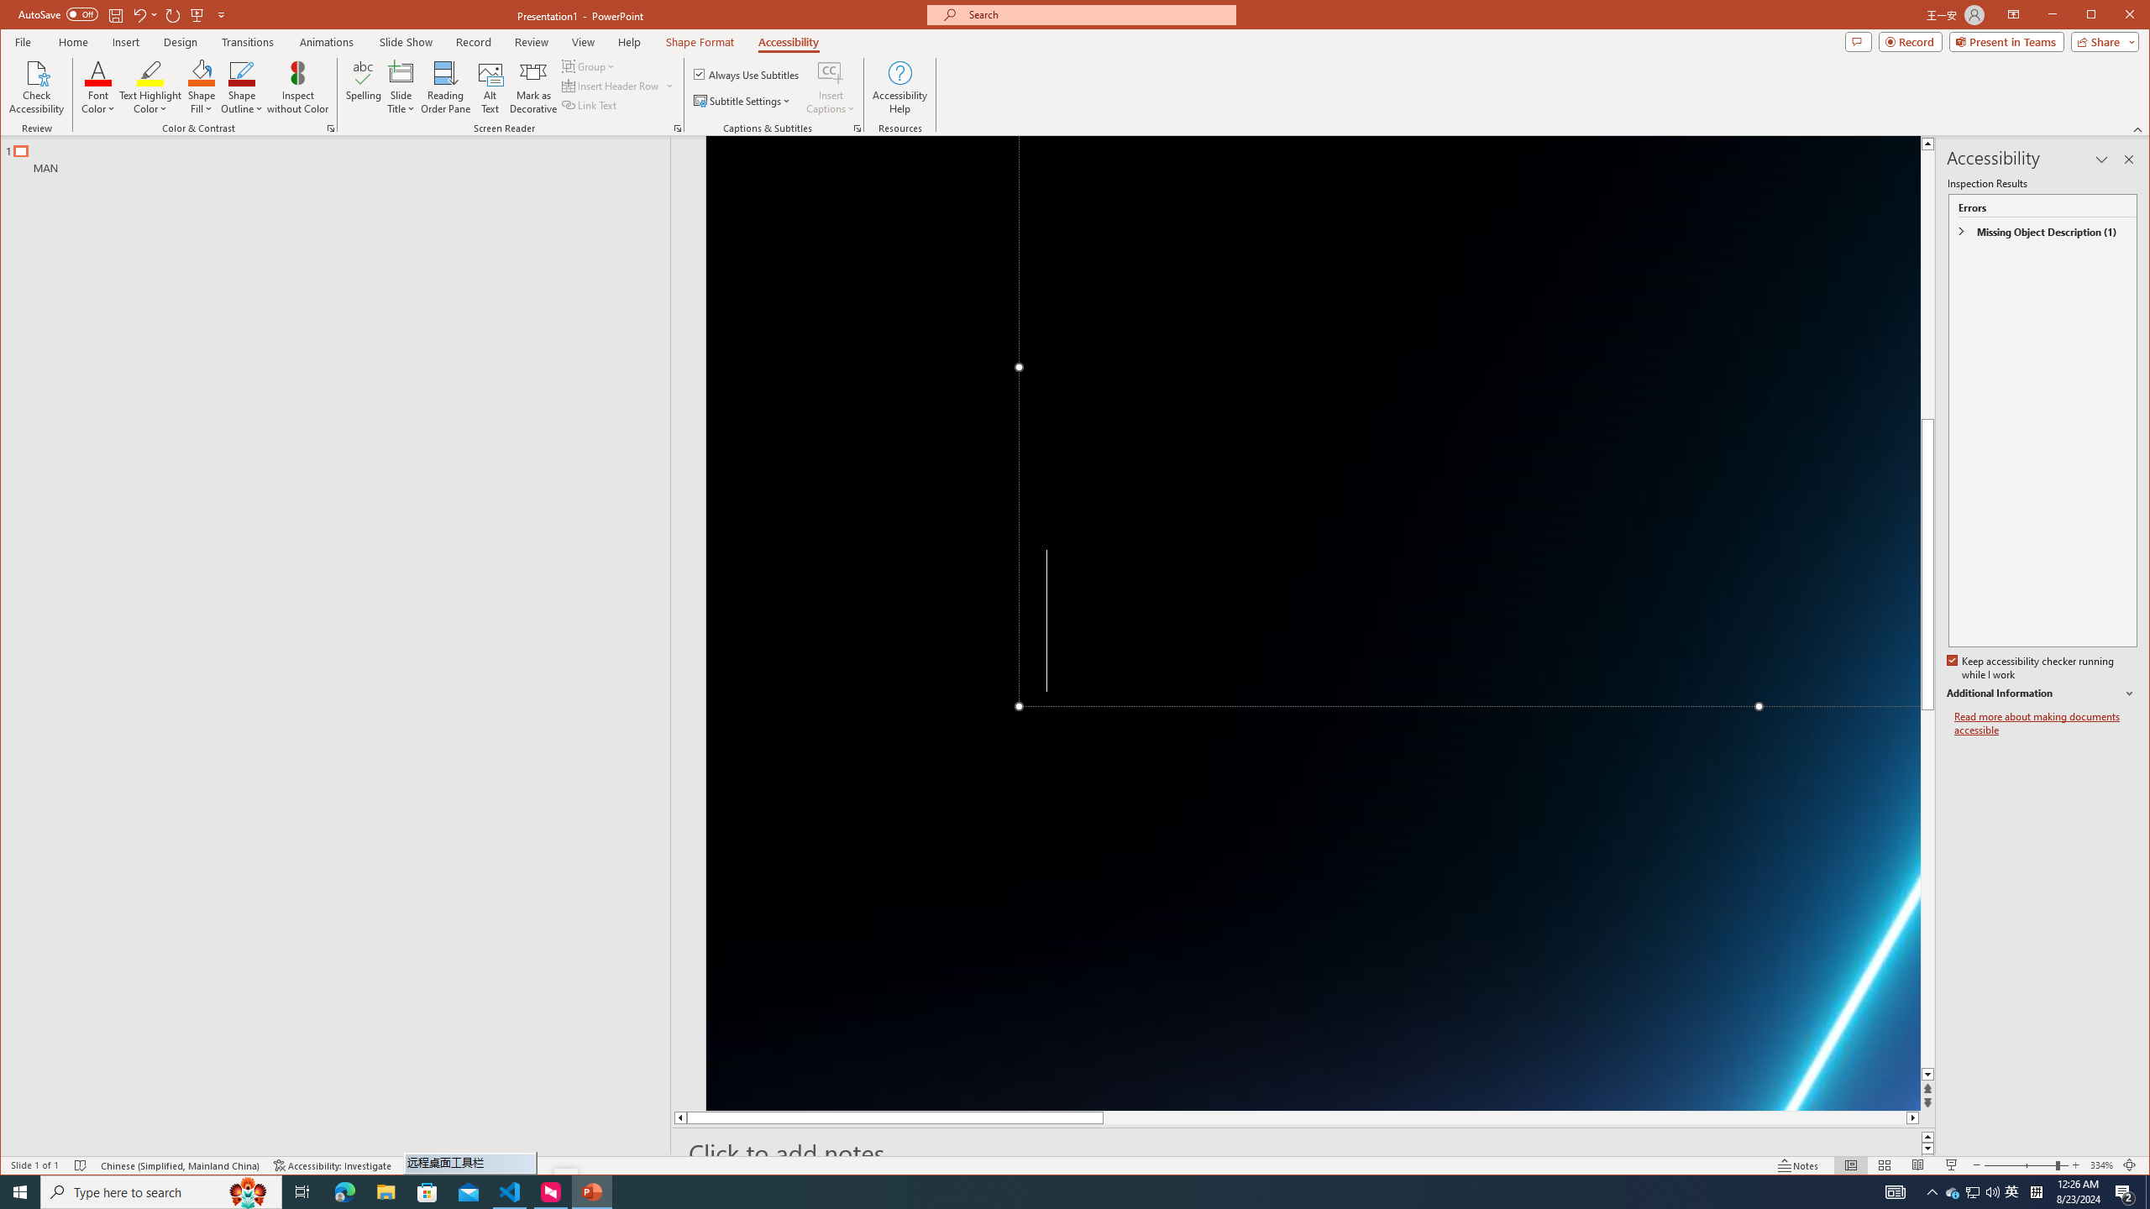  What do you see at coordinates (1470, 420) in the screenshot?
I see `Title TextBox` at bounding box center [1470, 420].